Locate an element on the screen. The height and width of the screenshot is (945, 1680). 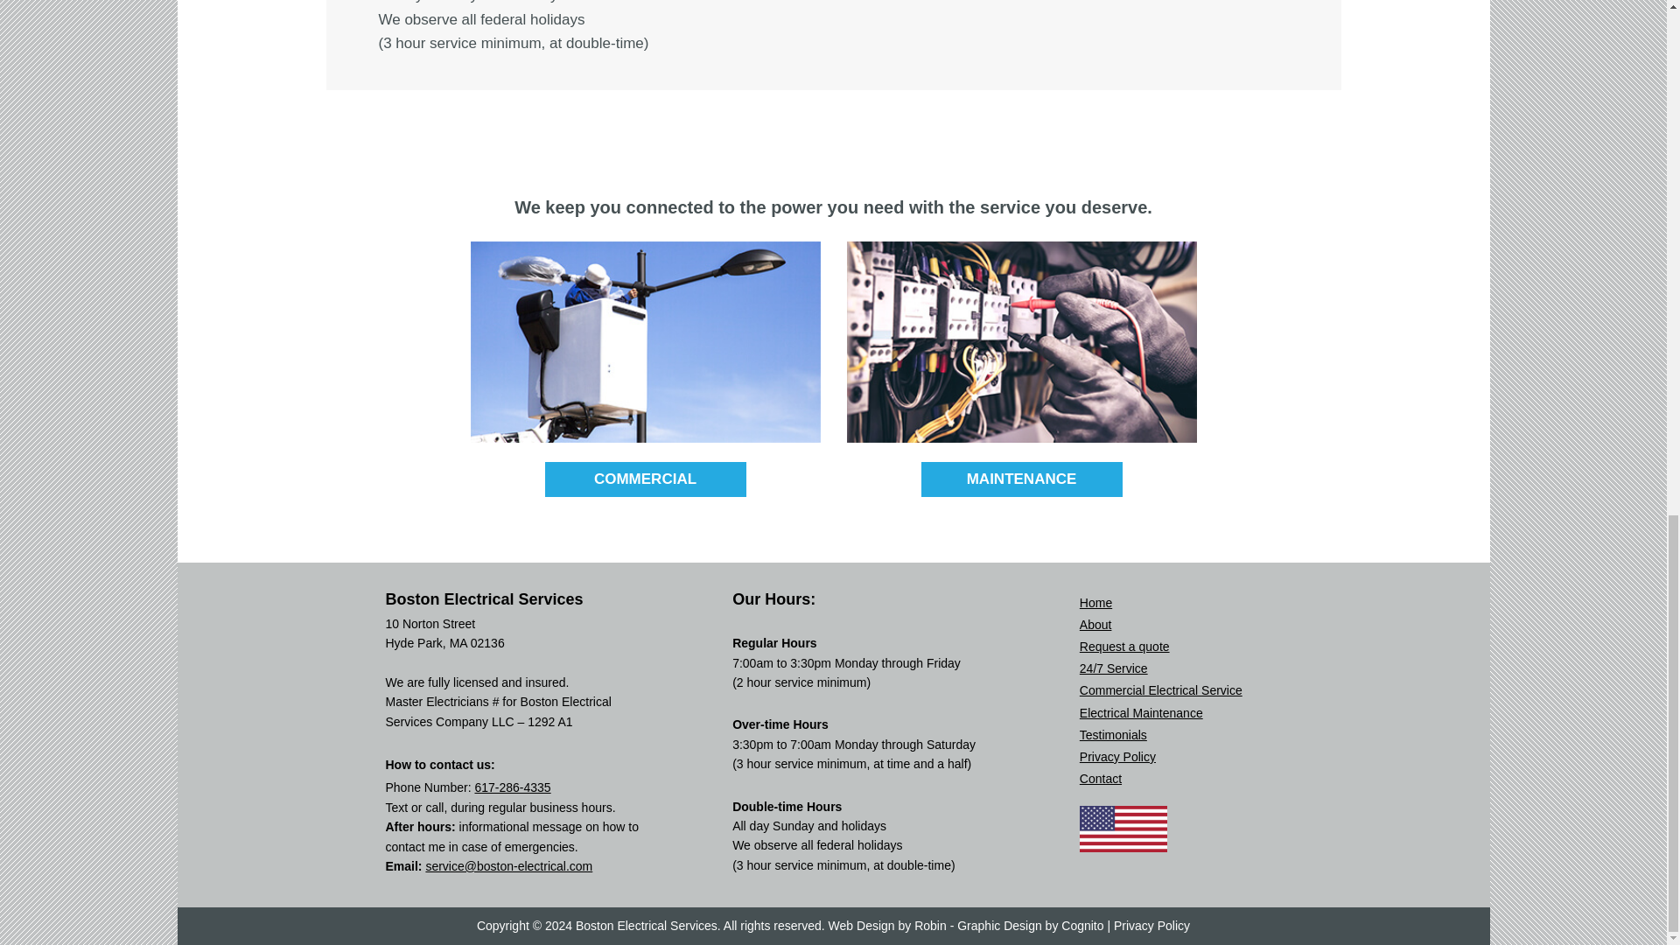
Boston Electrical Services is located at coordinates (646, 925).